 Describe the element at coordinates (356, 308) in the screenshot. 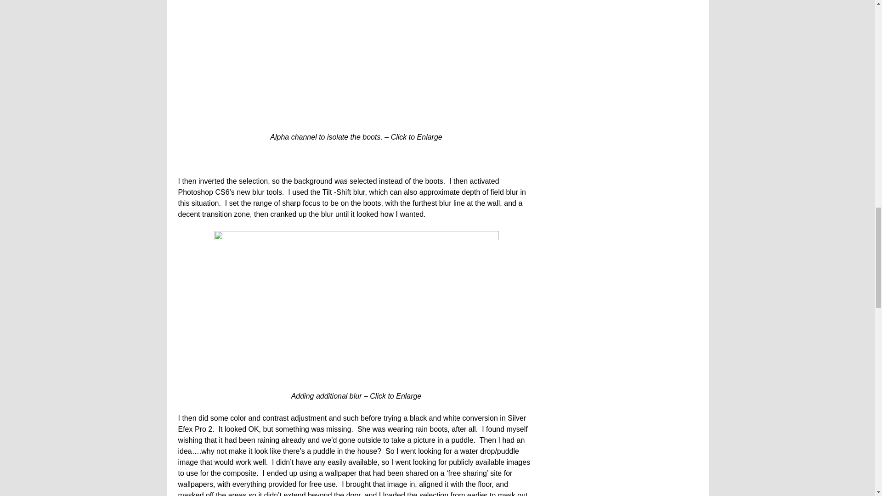

I see `blur` at that location.